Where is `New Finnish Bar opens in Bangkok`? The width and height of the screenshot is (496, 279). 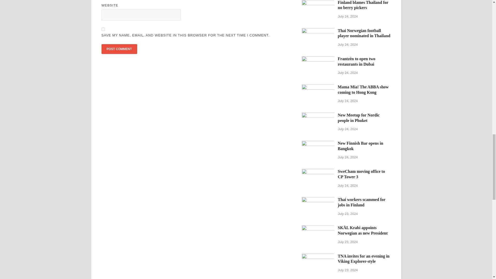
New Finnish Bar opens in Bangkok is located at coordinates (318, 144).